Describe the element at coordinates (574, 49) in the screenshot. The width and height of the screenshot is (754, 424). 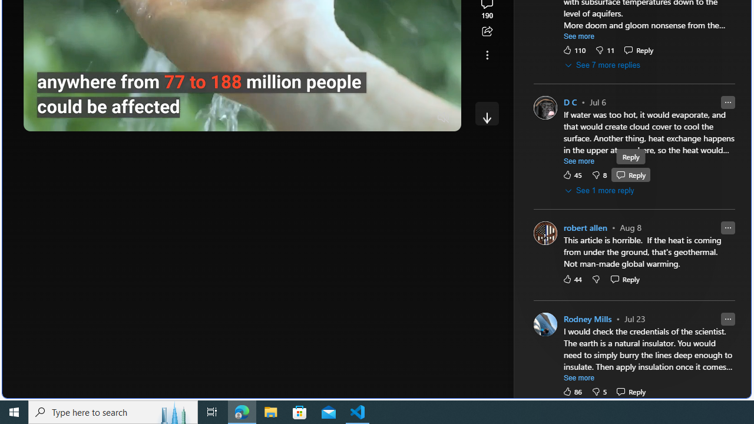
I see `110 Like` at that location.